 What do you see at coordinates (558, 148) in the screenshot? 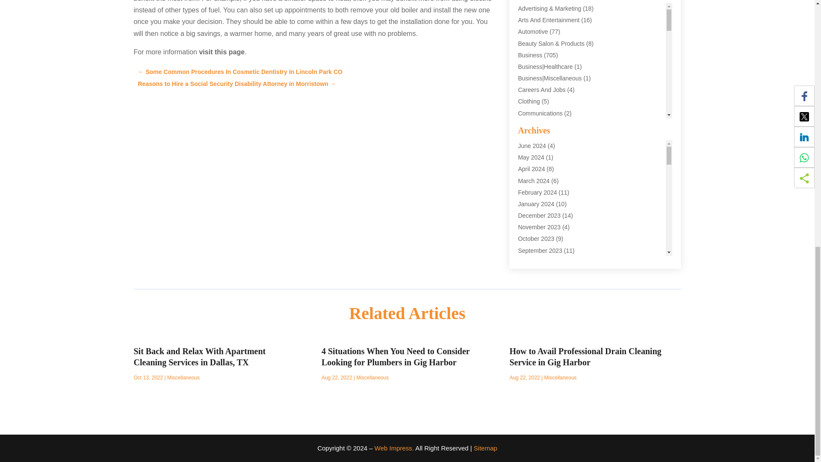
I see `Construction And Maintenance` at bounding box center [558, 148].